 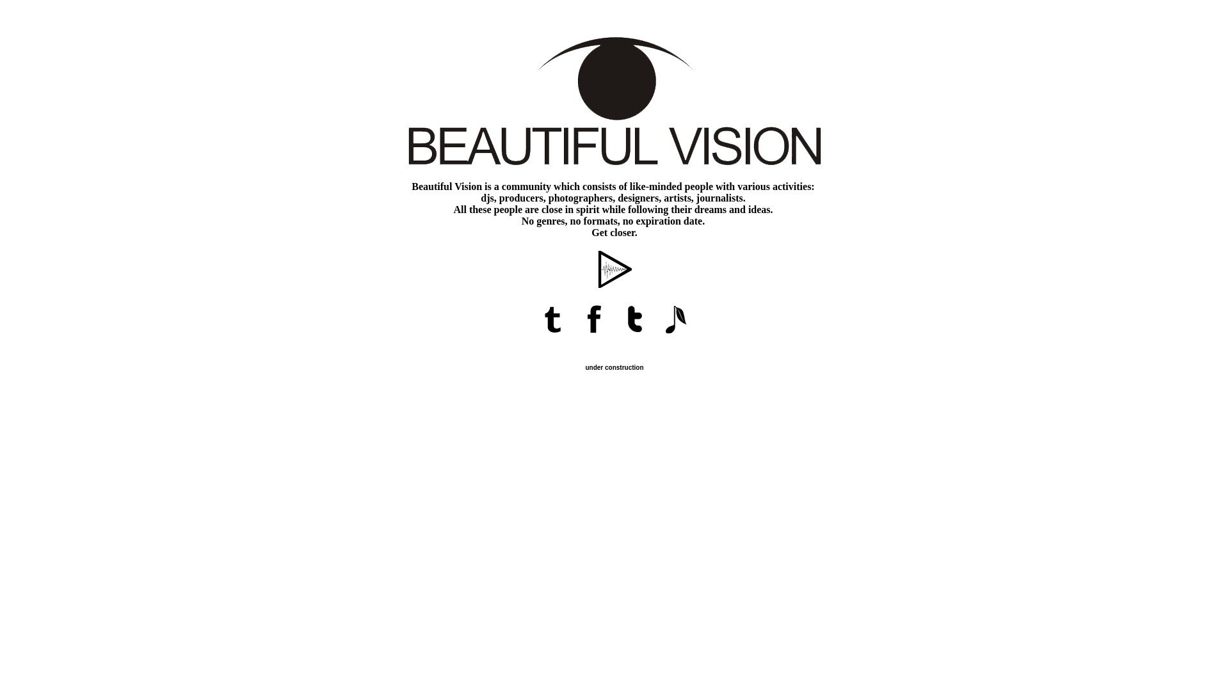 I want to click on Beautiful Vision on Facebook, so click(x=594, y=335).